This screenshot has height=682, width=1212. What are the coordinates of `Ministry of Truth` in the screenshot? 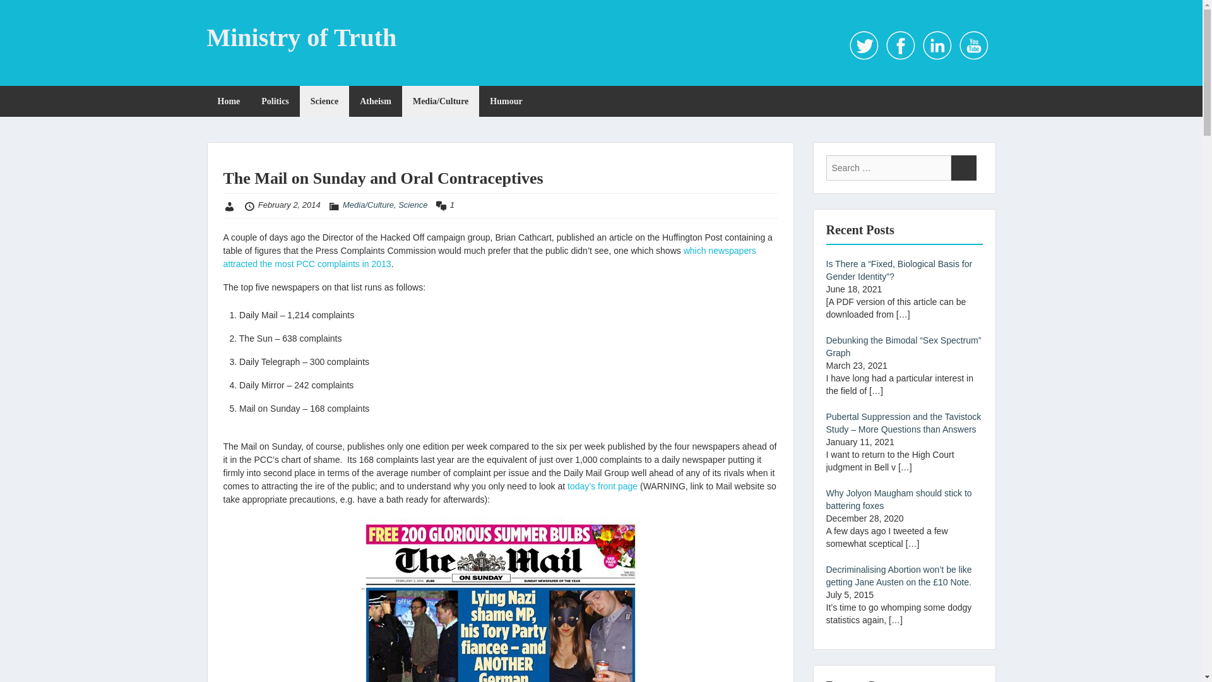 It's located at (302, 37).